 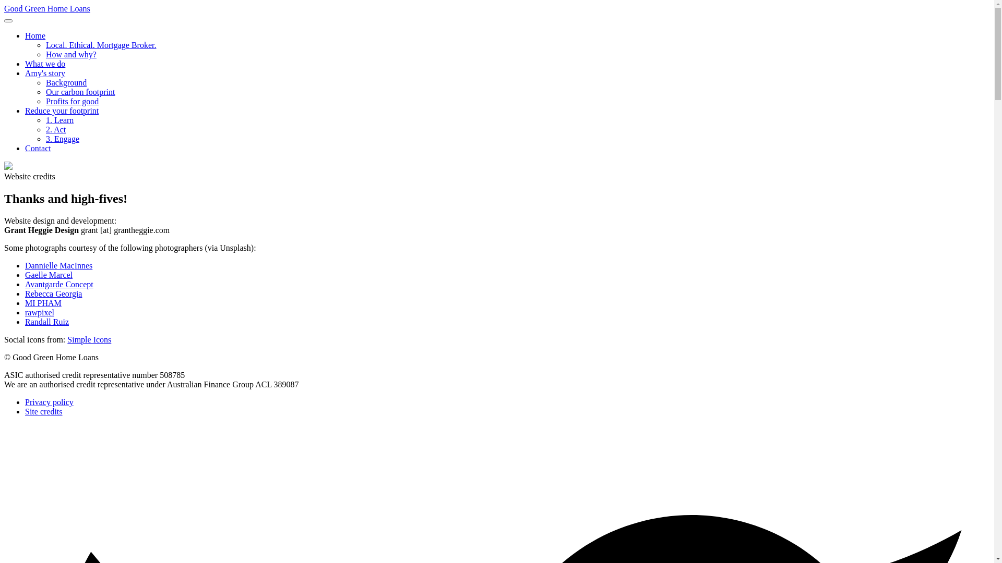 What do you see at coordinates (49, 402) in the screenshot?
I see `Privacy policy` at bounding box center [49, 402].